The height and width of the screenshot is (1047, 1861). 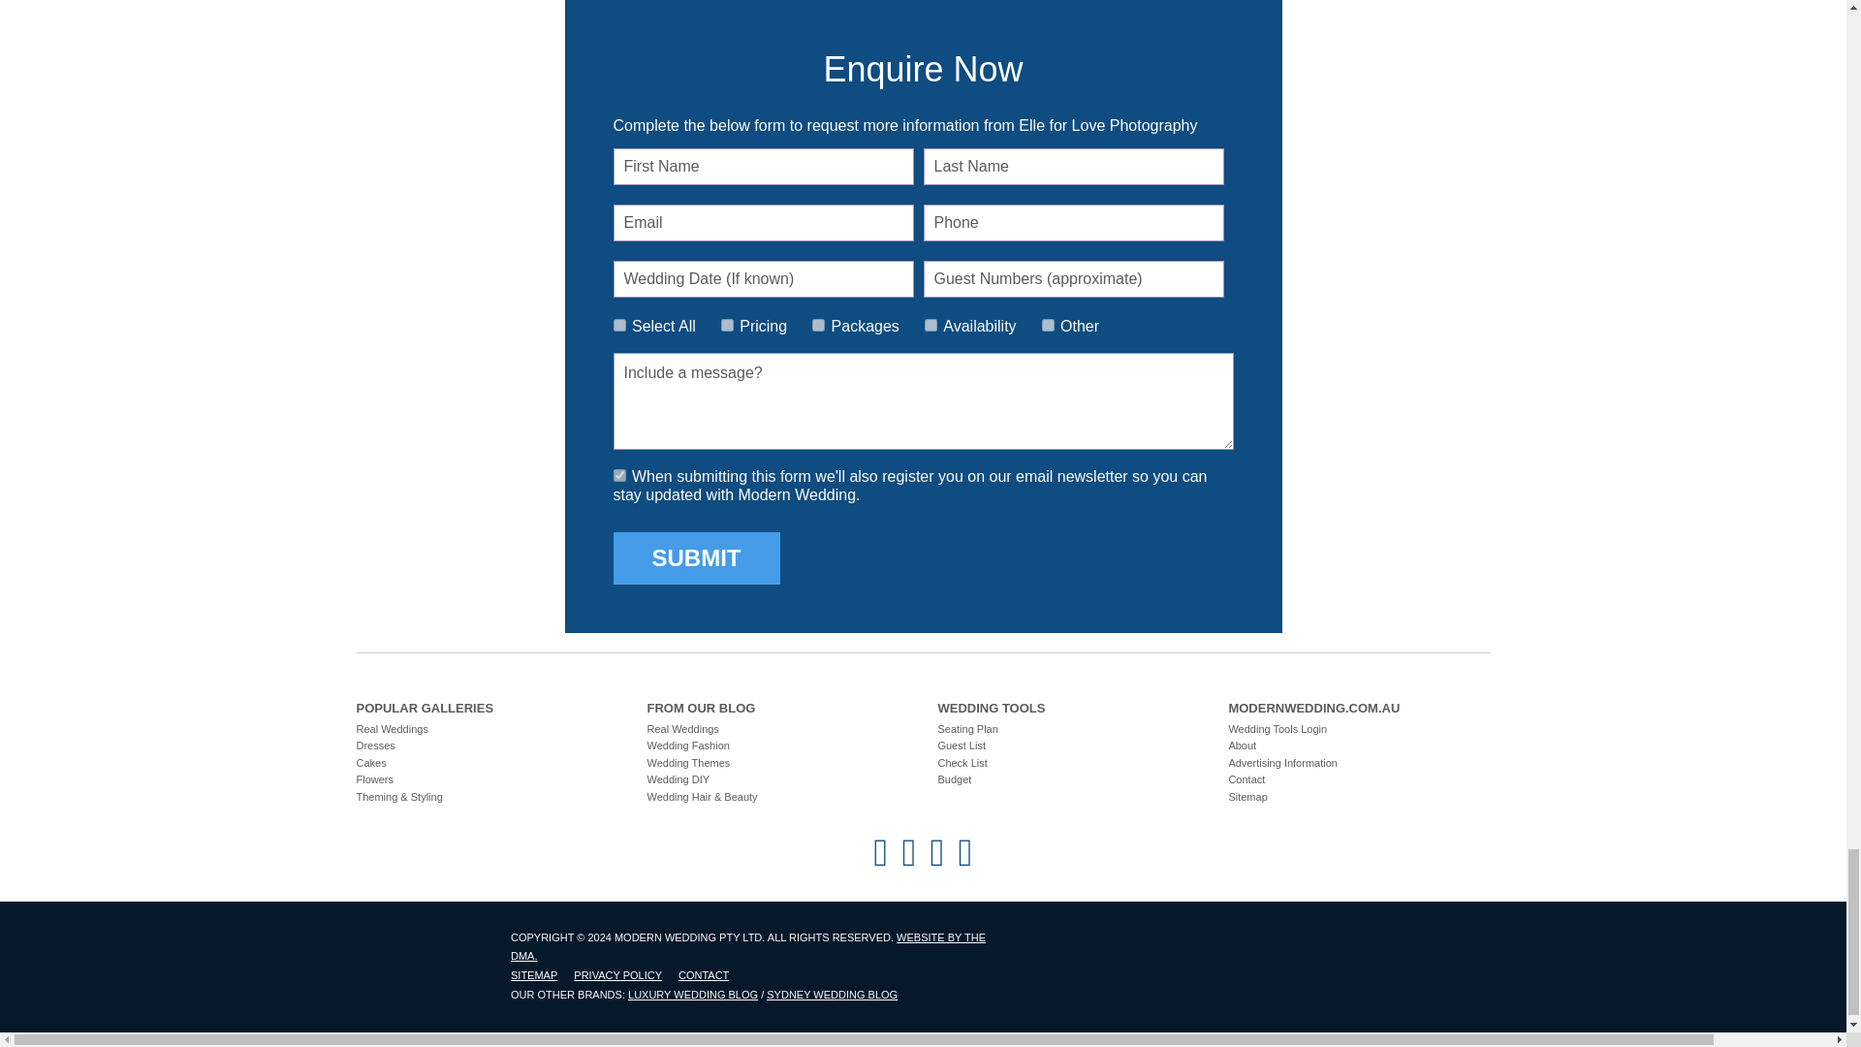 I want to click on Other, so click(x=1049, y=326).